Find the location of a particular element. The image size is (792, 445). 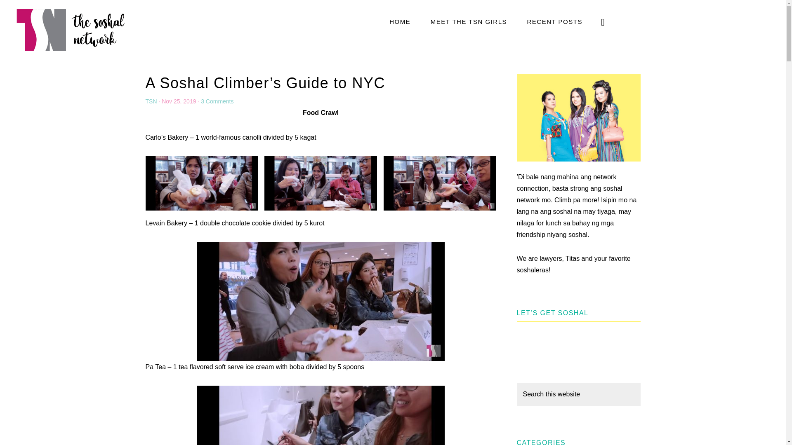

HOME is located at coordinates (400, 21).